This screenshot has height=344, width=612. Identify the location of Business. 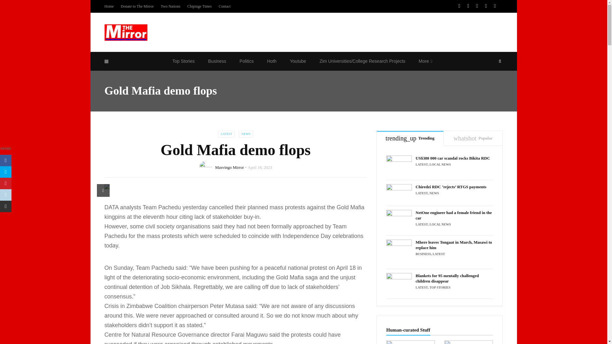
(217, 61).